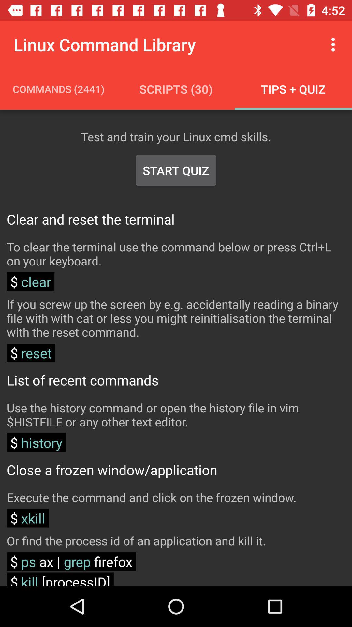  Describe the element at coordinates (71, 562) in the screenshot. I see `launch the item below or find the icon` at that location.